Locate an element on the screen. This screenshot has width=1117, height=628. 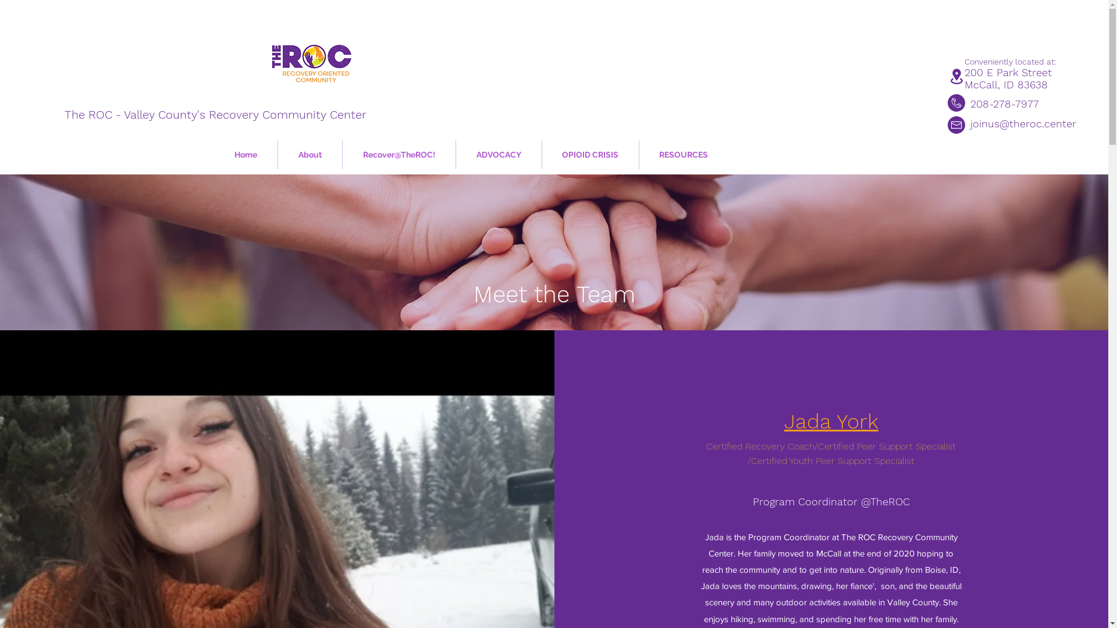
Home is located at coordinates (246, 155).